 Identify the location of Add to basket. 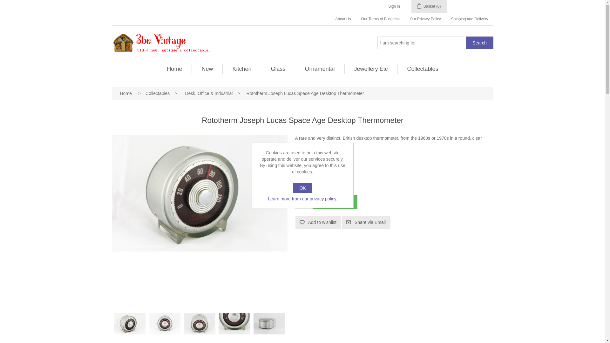
(335, 202).